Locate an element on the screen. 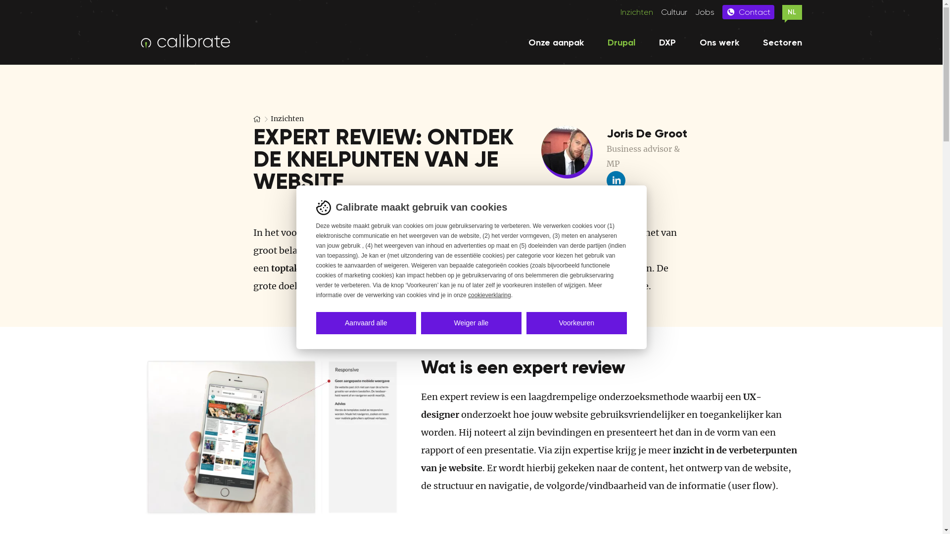  Weiger alle is located at coordinates (471, 322).